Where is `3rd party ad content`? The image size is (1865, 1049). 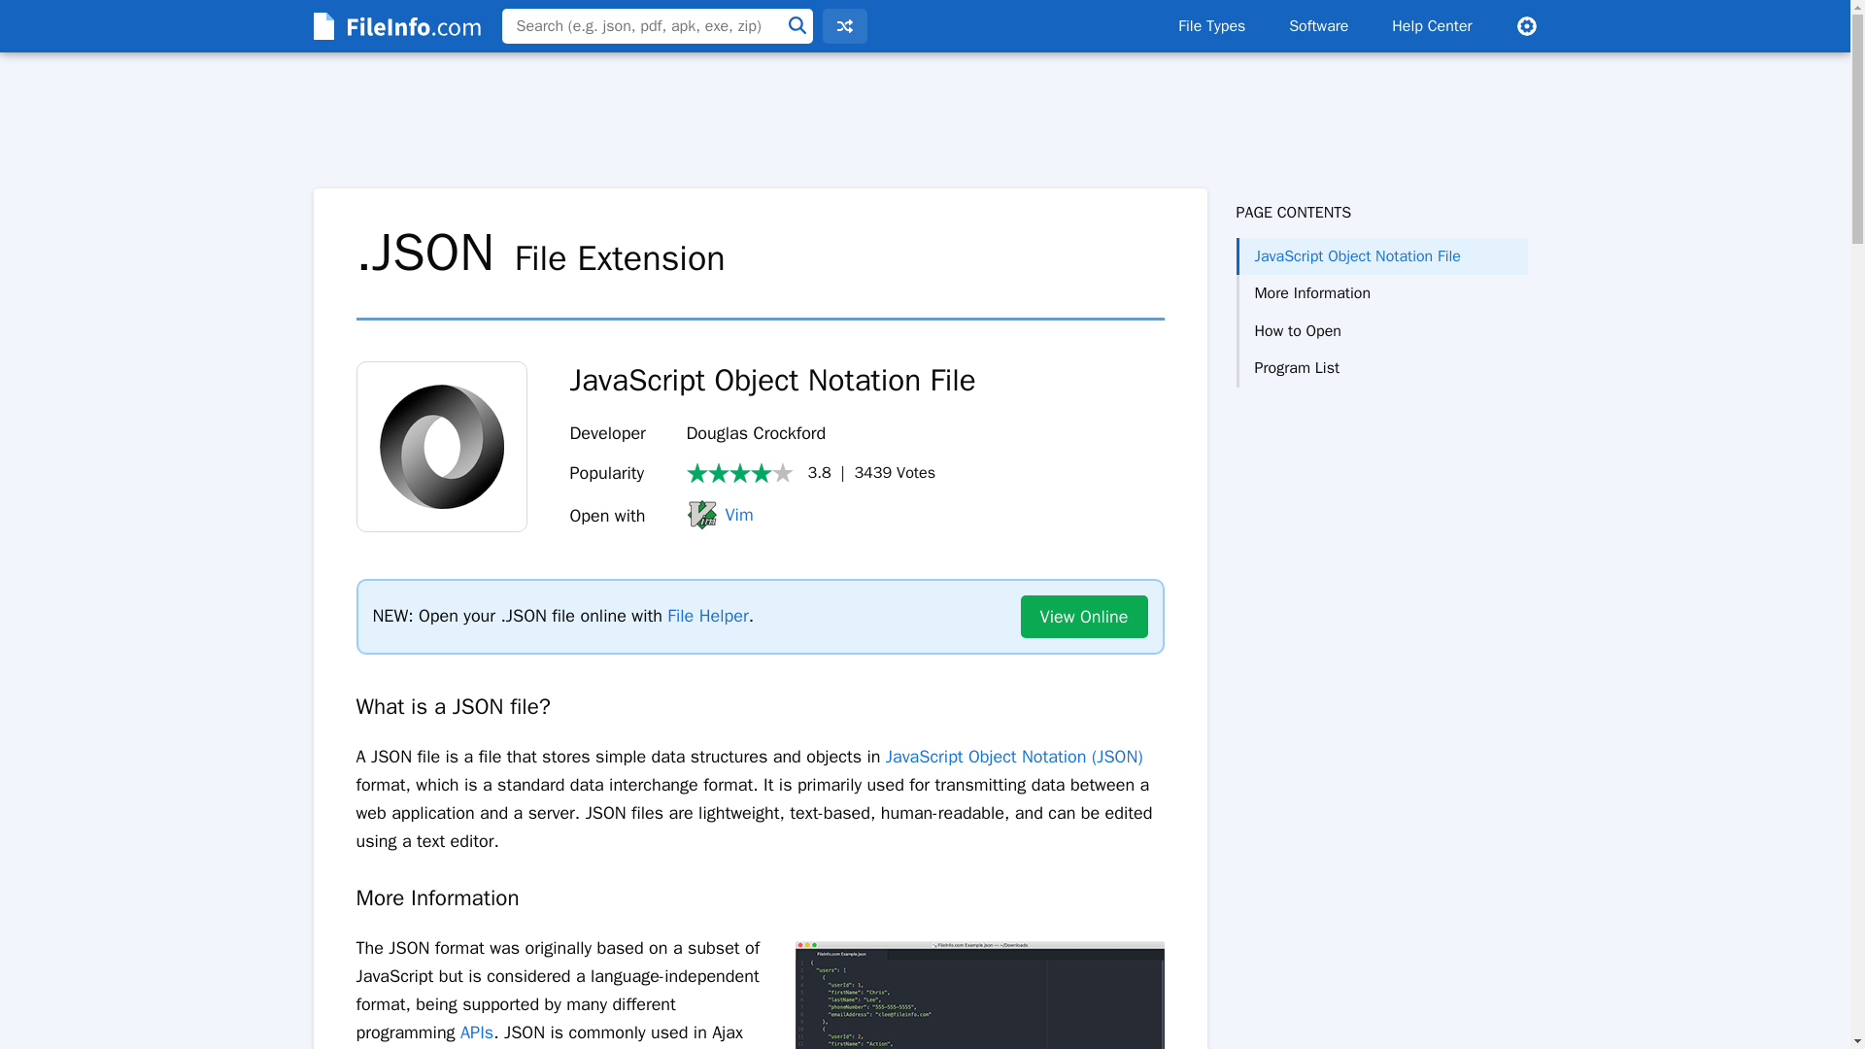
3rd party ad content is located at coordinates (1381, 464).